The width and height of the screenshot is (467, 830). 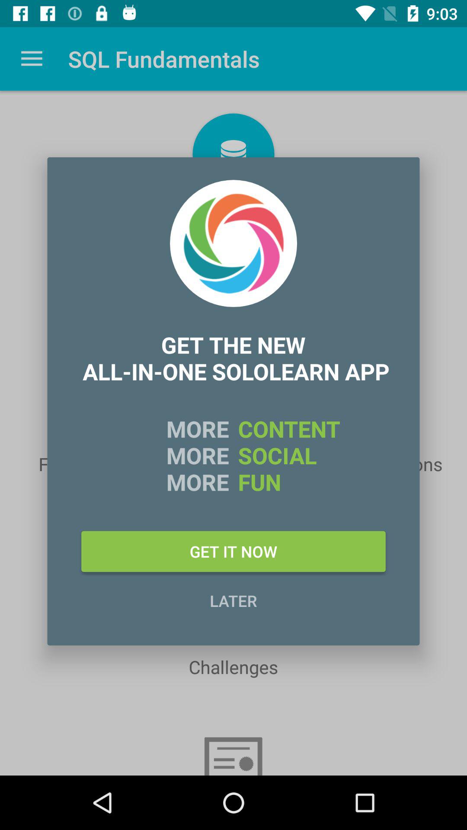 I want to click on turn off the icon below get it now icon, so click(x=233, y=600).